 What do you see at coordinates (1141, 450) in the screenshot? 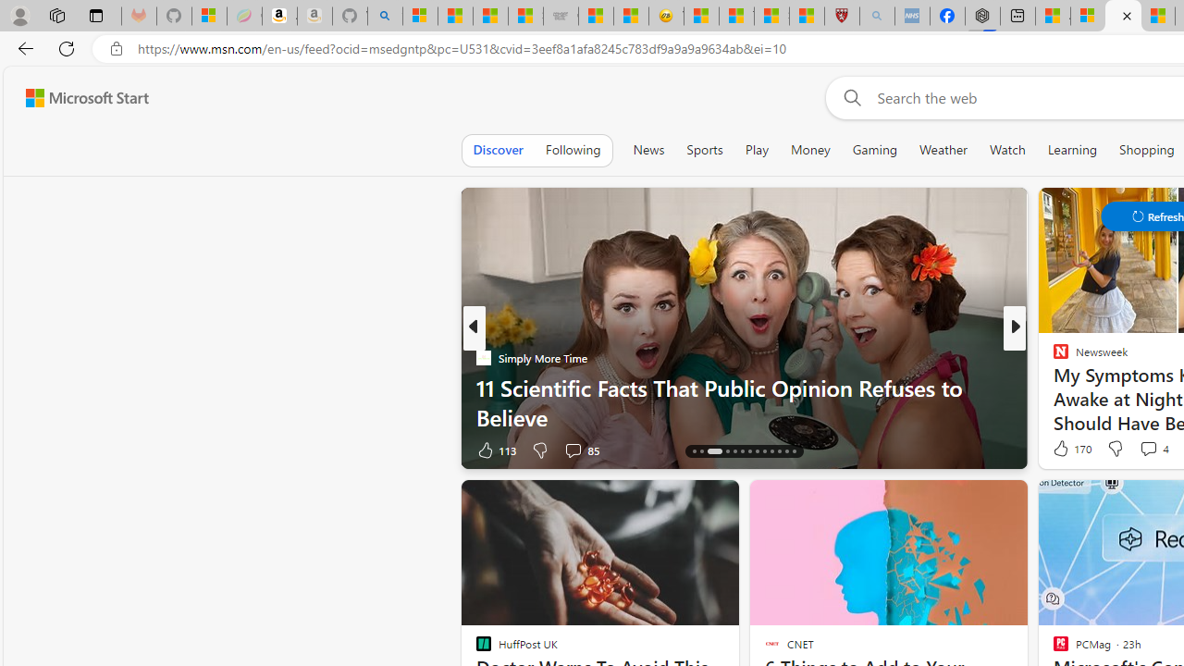
I see `View comments 42 Comment` at bounding box center [1141, 450].